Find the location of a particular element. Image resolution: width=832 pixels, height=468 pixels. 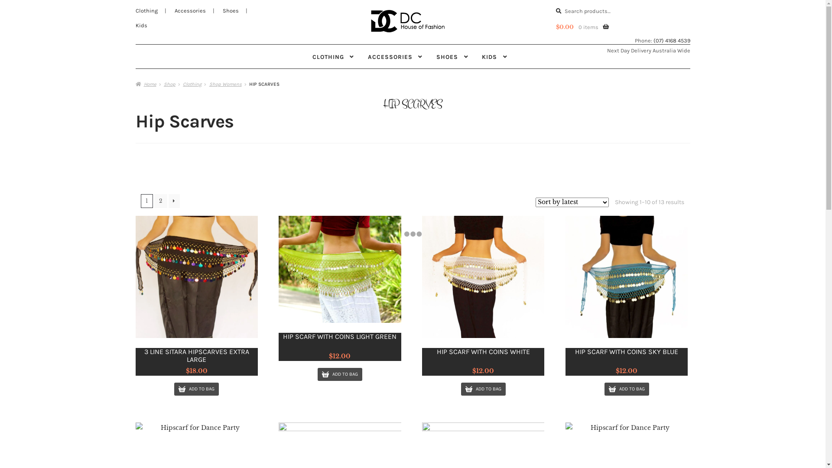

2 is located at coordinates (161, 201).